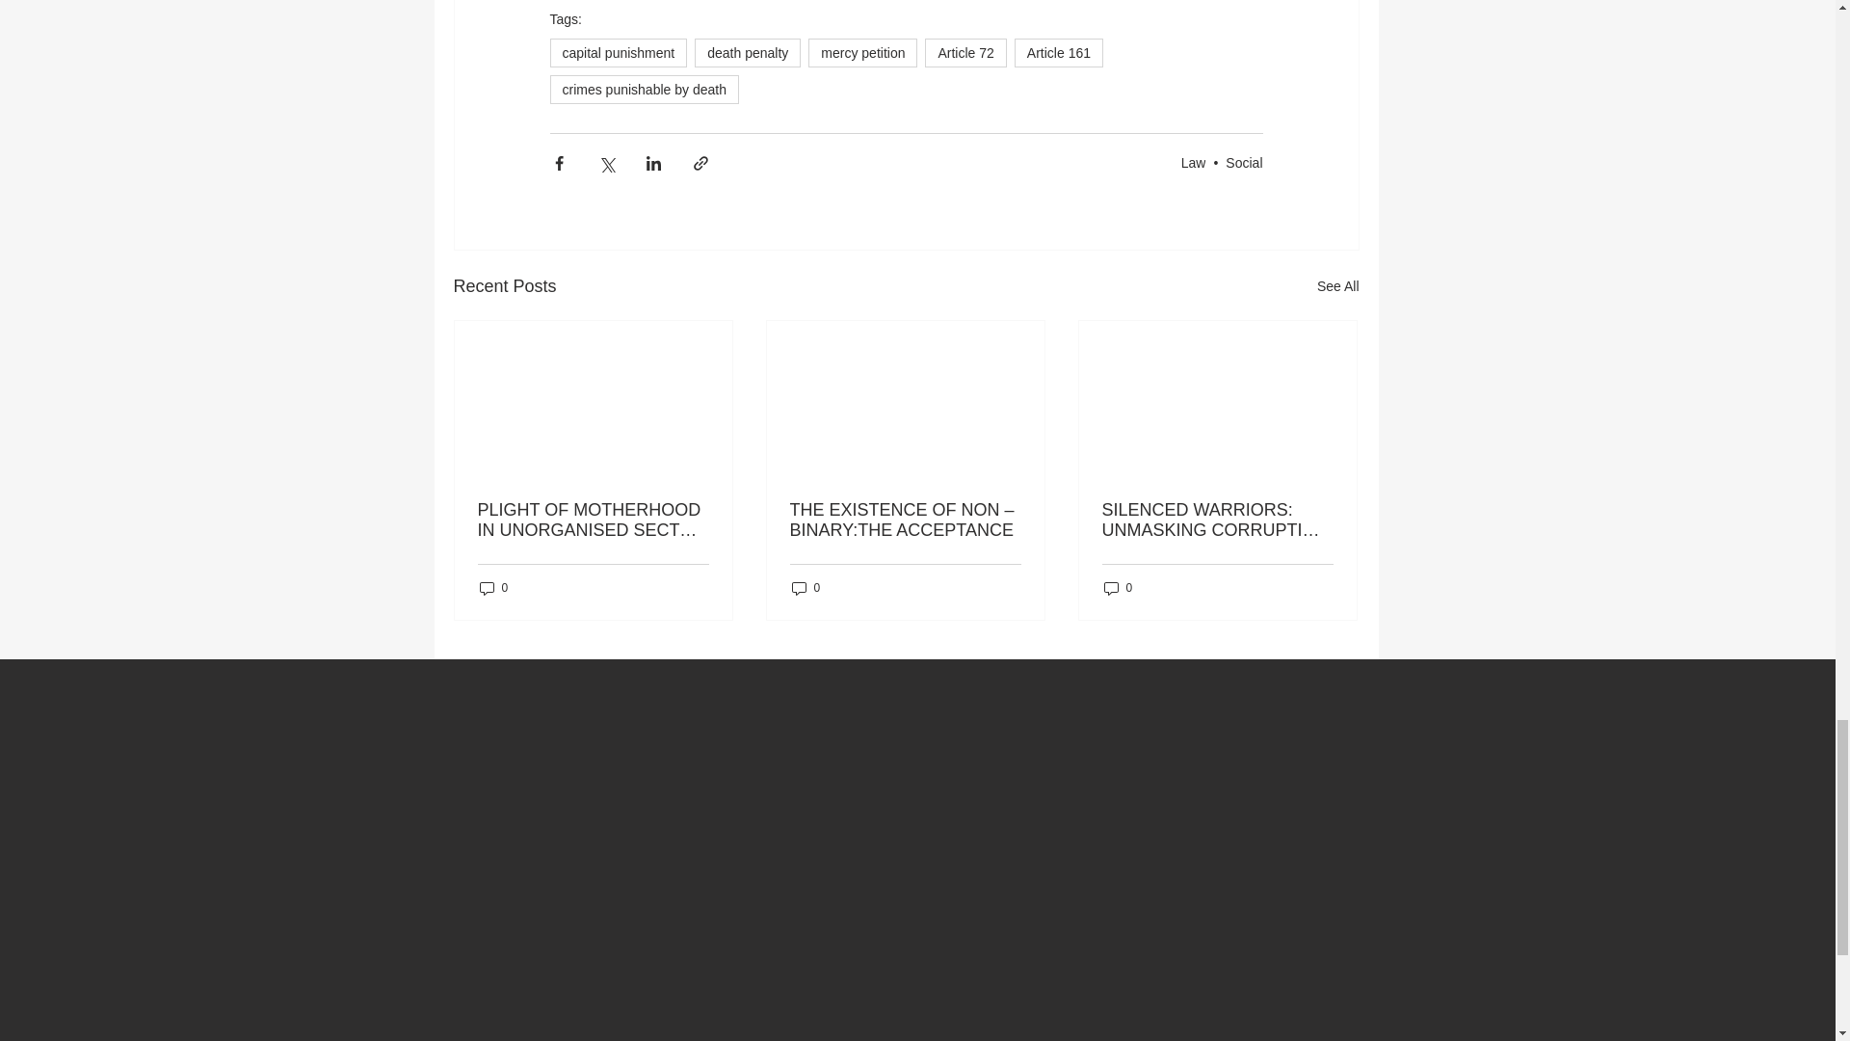 This screenshot has height=1041, width=1850. I want to click on mercy petition, so click(863, 52).